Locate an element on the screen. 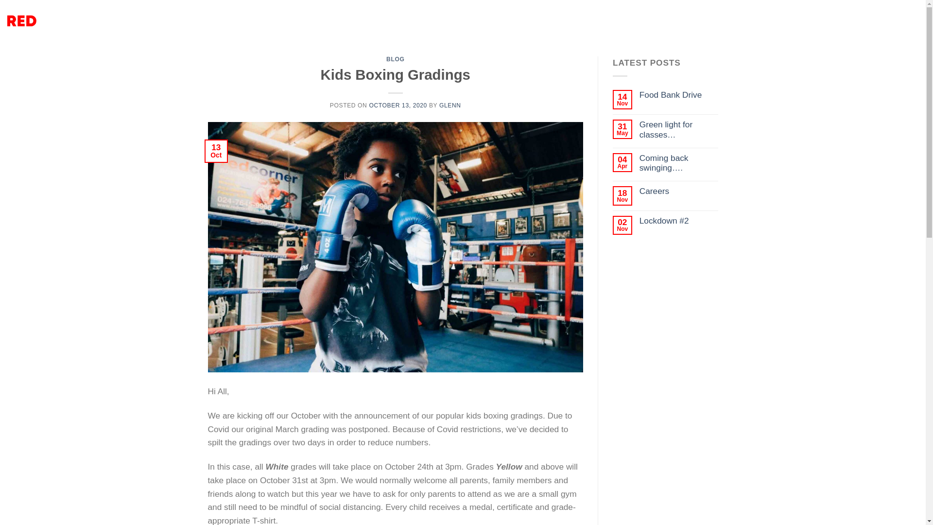 This screenshot has height=525, width=933. CONTACT is located at coordinates (522, 20).